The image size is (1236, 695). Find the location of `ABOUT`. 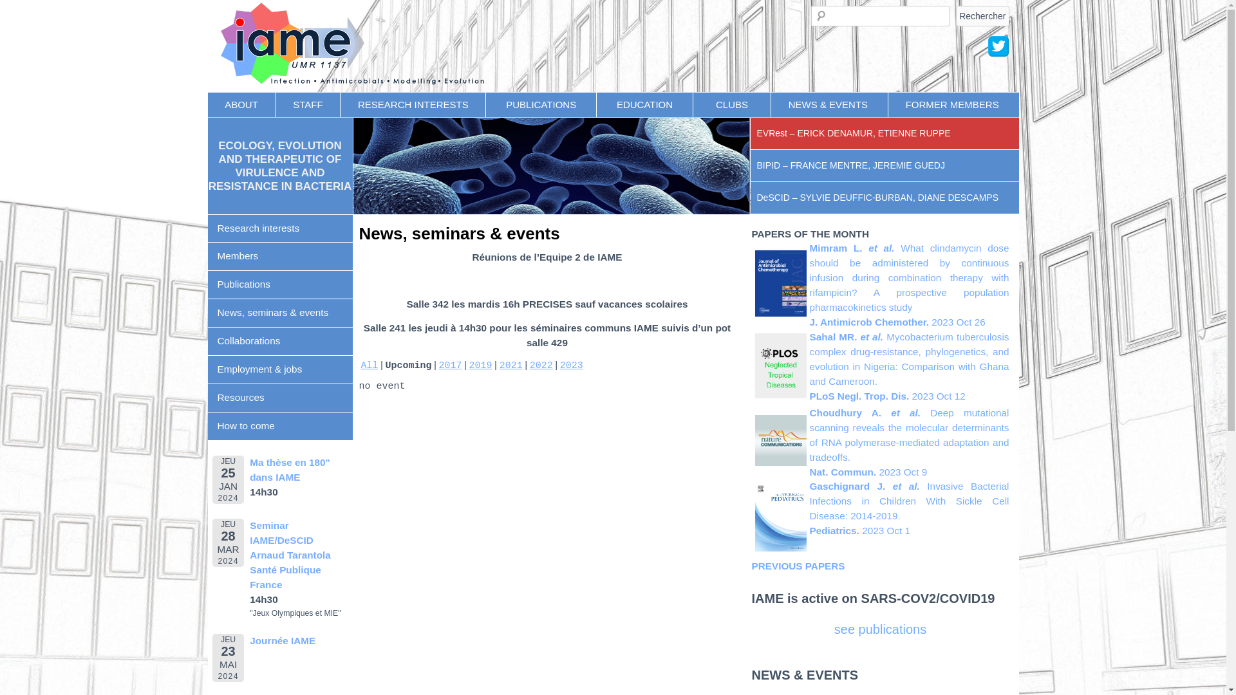

ABOUT is located at coordinates (241, 105).